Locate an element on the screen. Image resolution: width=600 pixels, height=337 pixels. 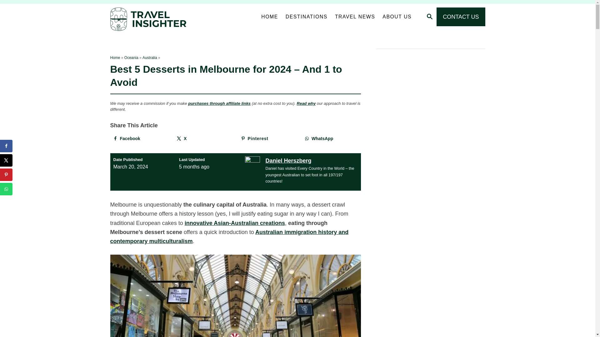
Read why is located at coordinates (306, 104).